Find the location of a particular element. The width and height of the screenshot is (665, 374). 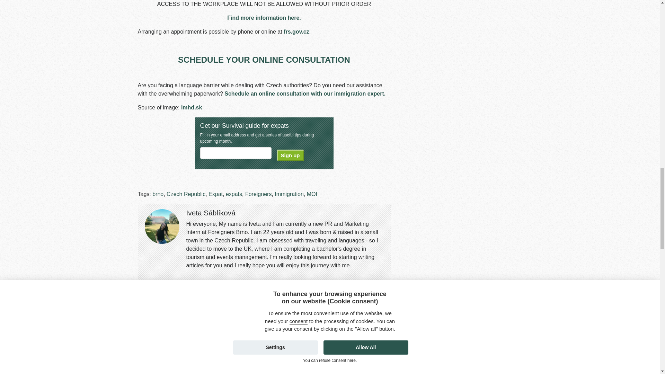

brno is located at coordinates (158, 194).